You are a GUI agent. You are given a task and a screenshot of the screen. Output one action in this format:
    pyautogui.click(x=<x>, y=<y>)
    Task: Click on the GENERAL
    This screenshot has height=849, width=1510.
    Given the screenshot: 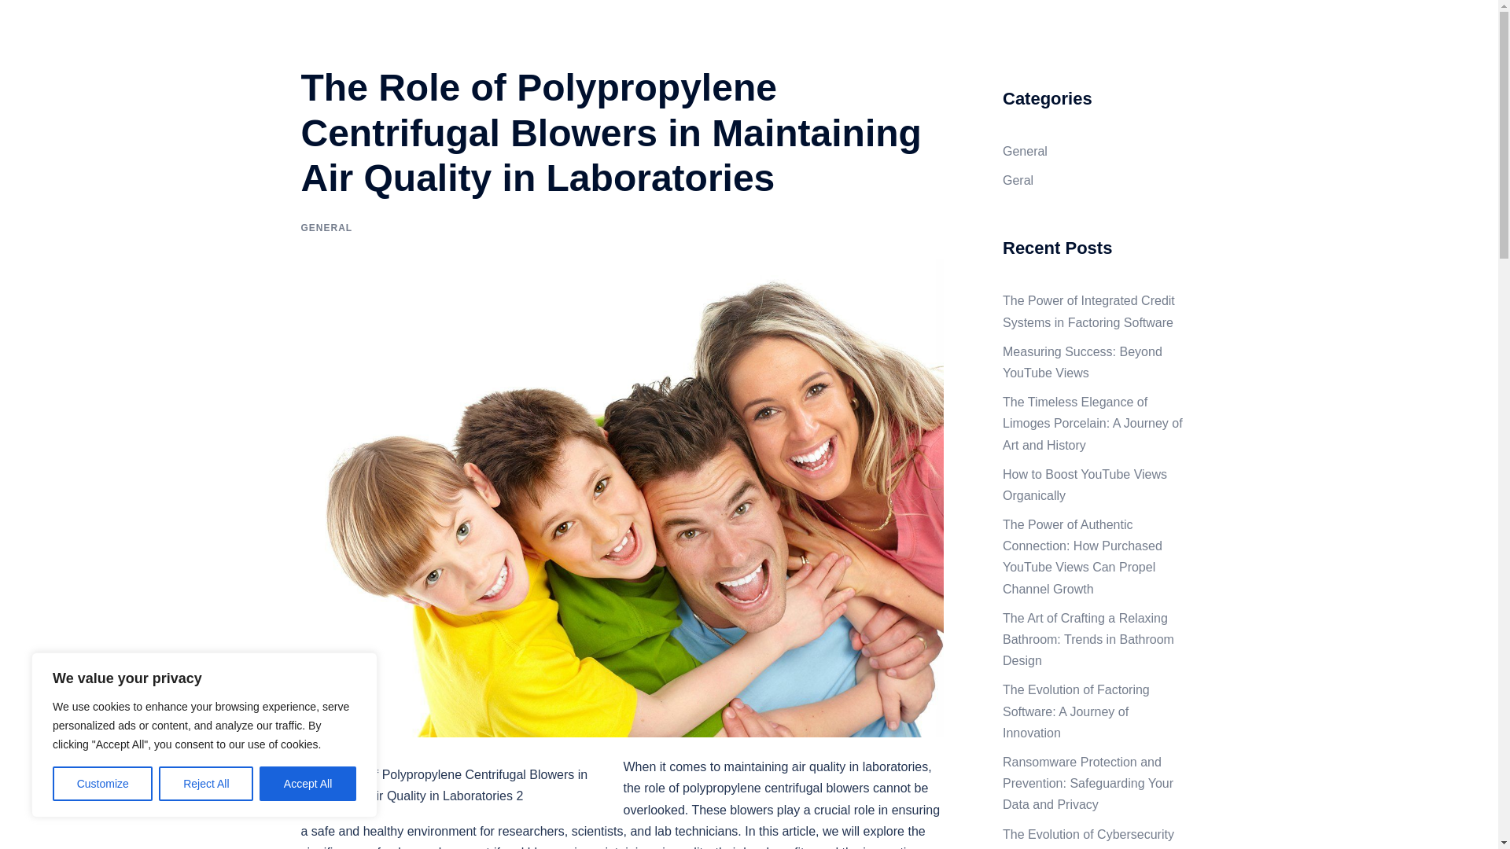 What is the action you would take?
    pyautogui.click(x=326, y=228)
    